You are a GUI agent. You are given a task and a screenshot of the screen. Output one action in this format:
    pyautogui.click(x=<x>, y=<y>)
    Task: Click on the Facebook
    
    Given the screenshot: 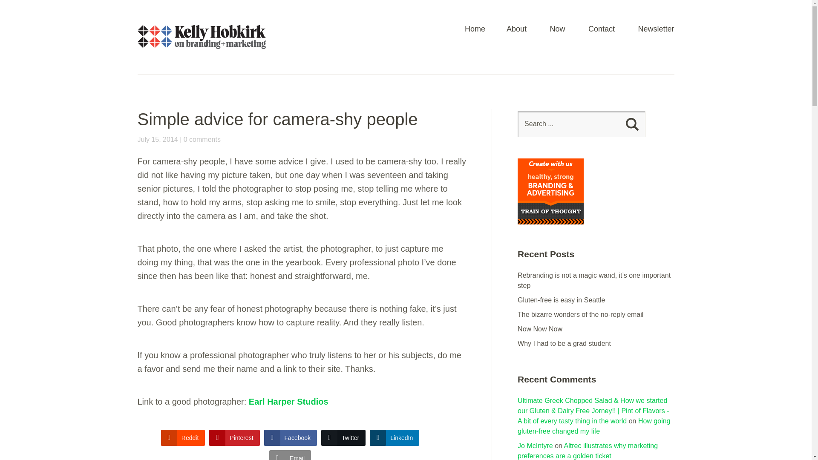 What is the action you would take?
    pyautogui.click(x=291, y=437)
    